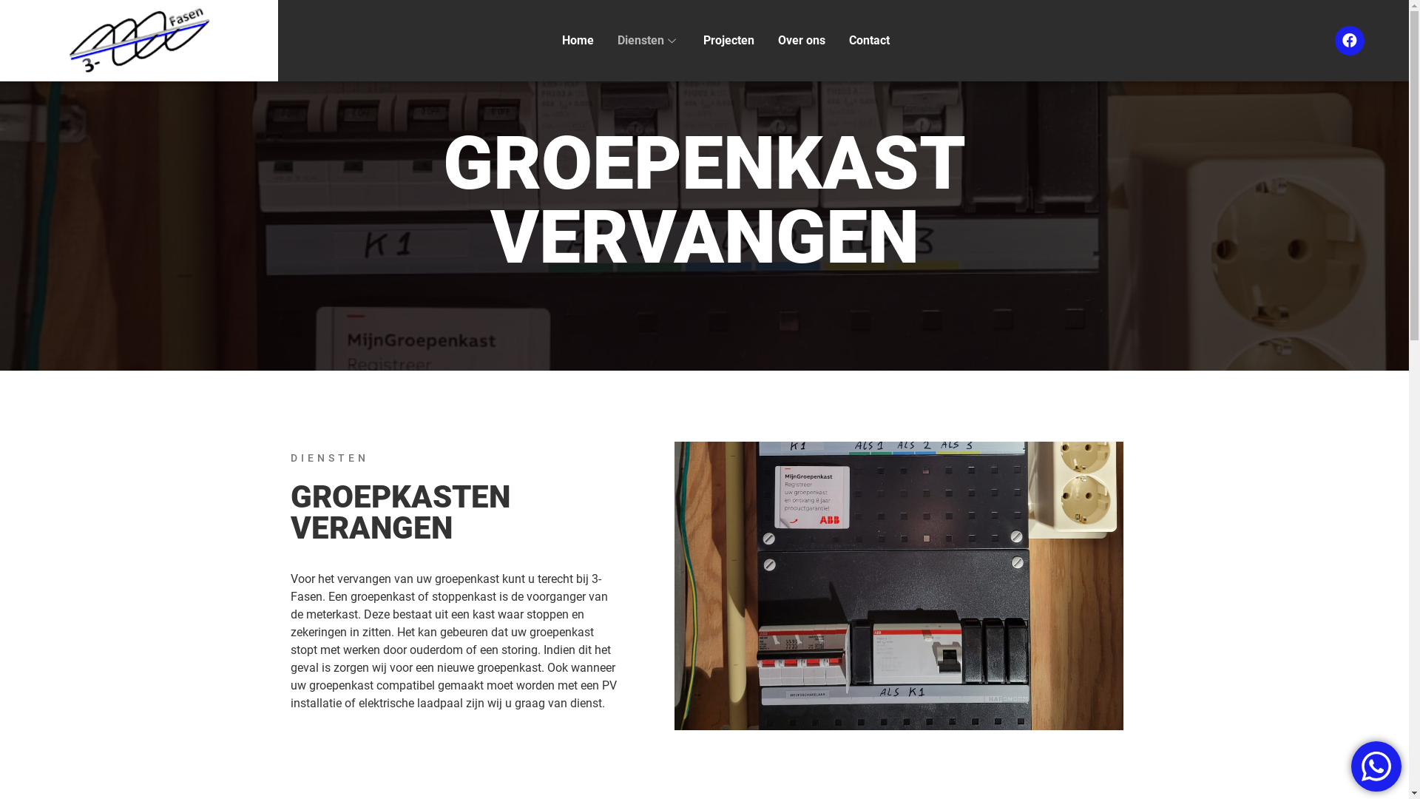  Describe the element at coordinates (578, 41) in the screenshot. I see `Home` at that location.